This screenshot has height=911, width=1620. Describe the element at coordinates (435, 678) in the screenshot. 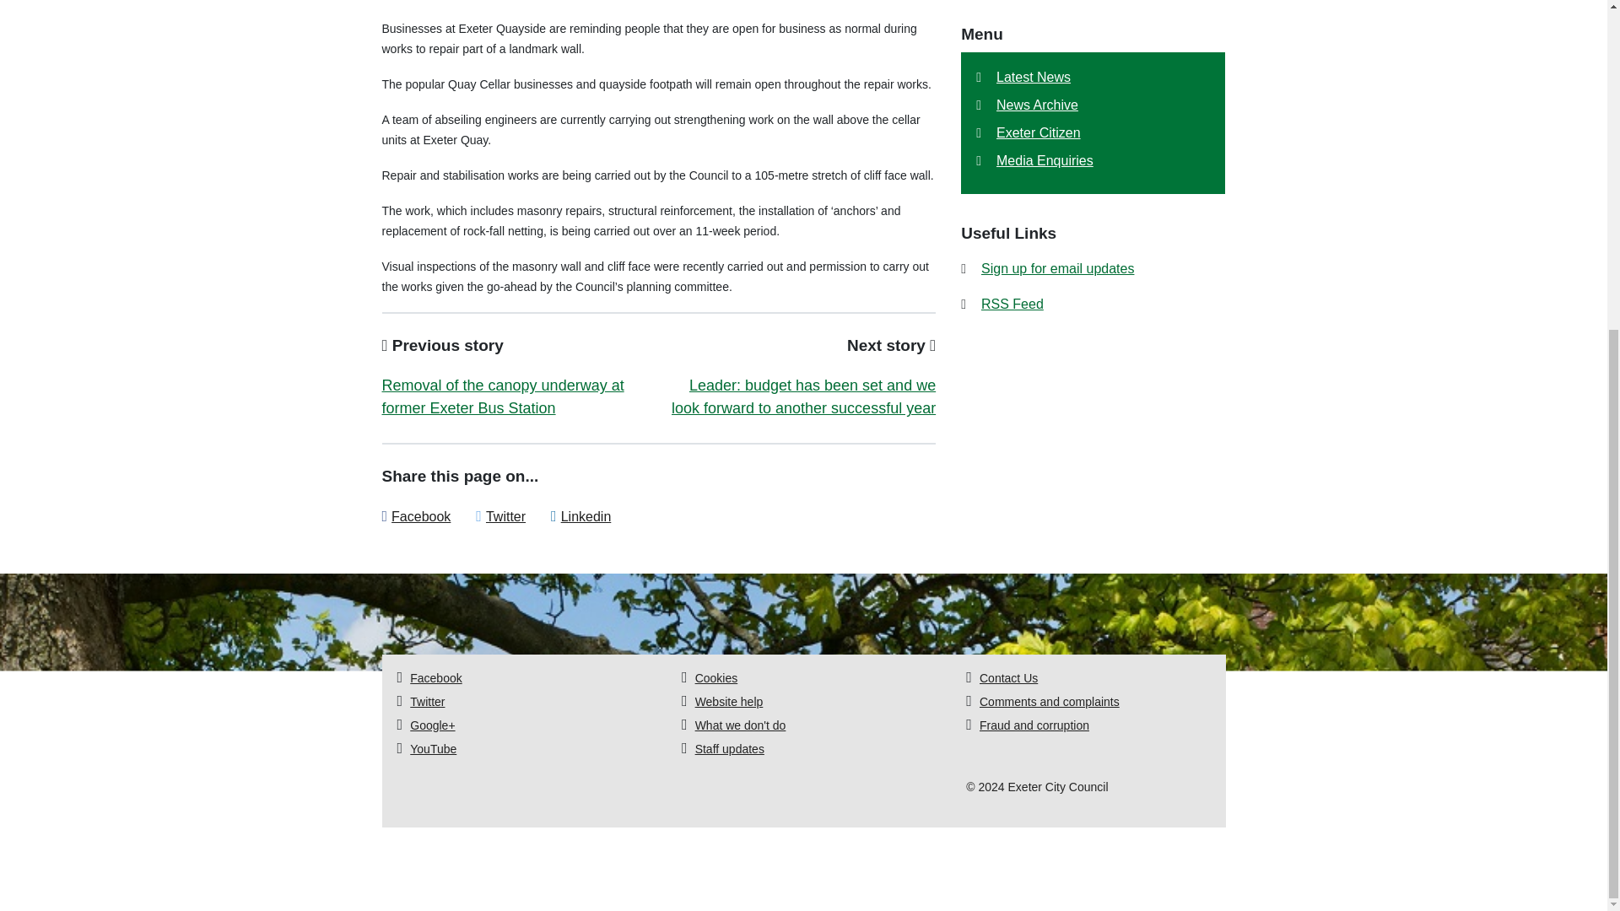

I see `Facebook` at that location.